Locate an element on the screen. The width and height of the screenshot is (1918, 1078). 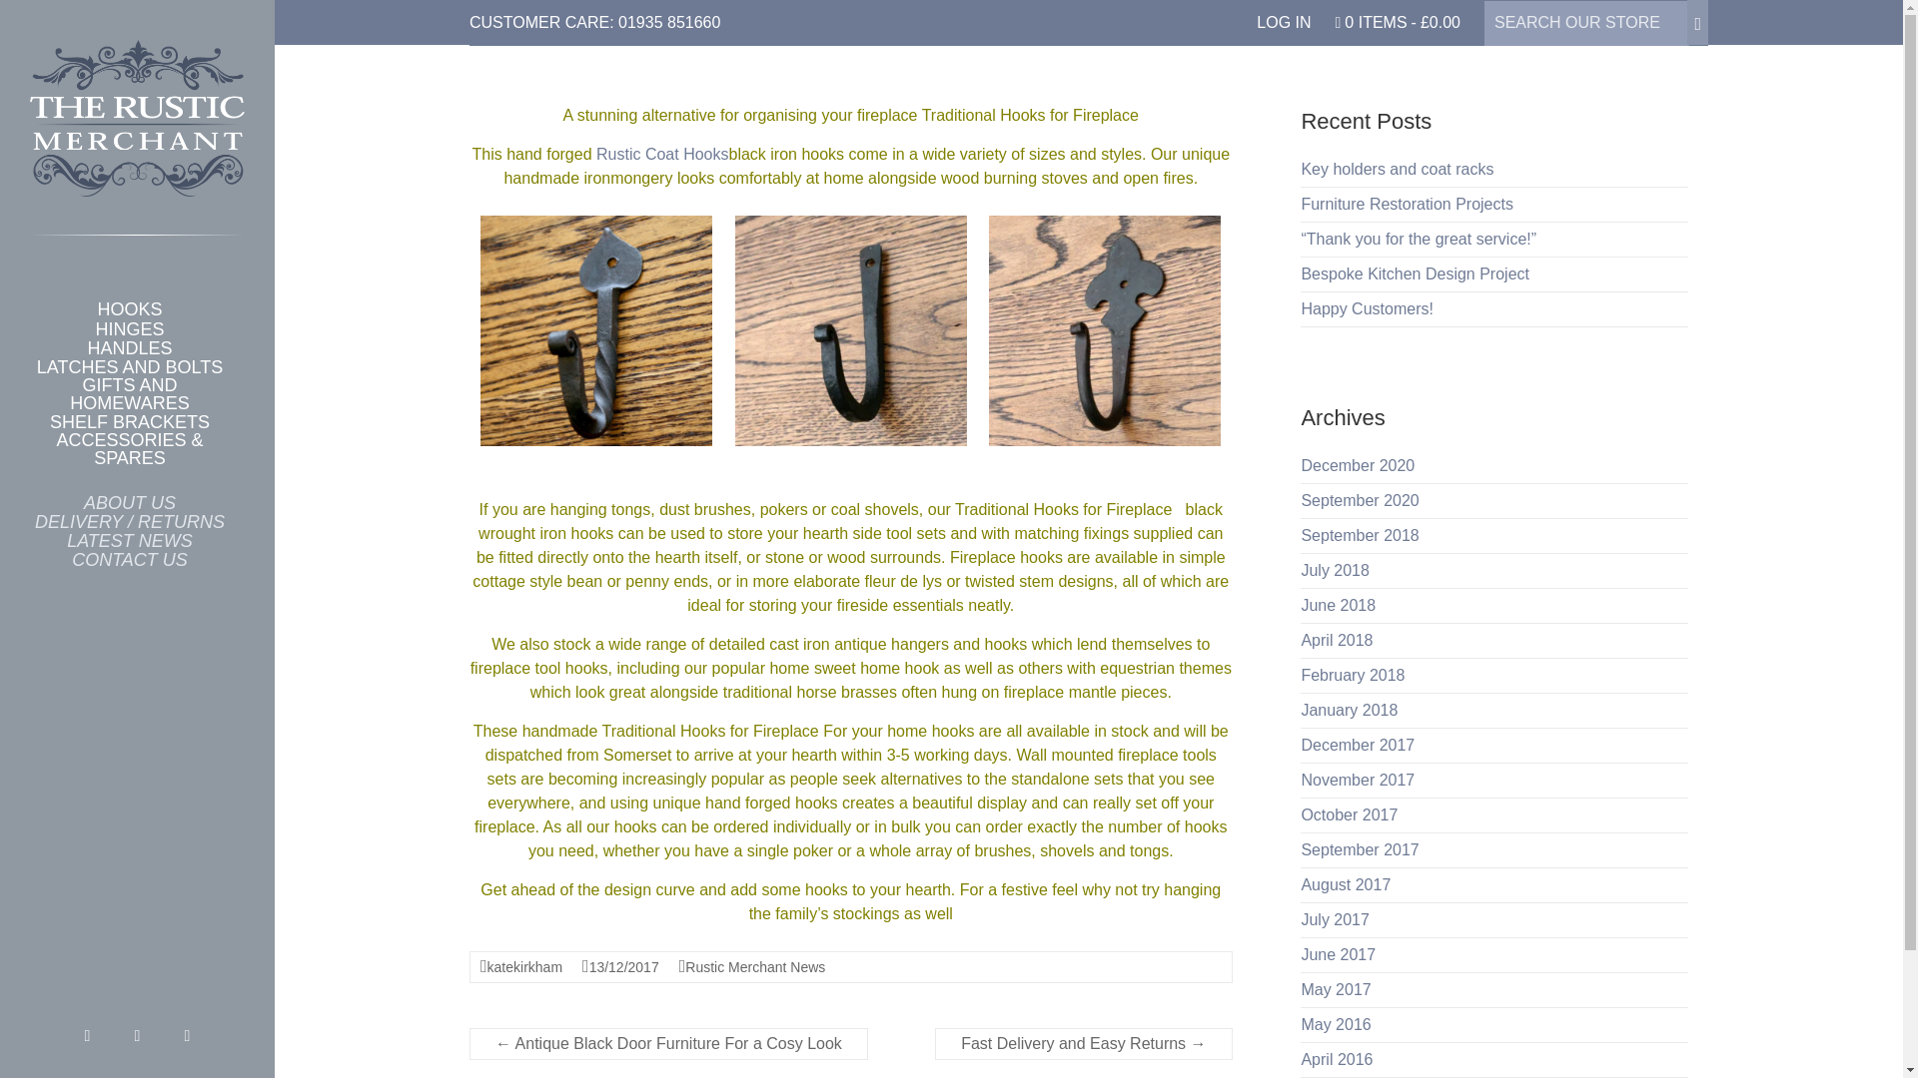
SHELF BRACKETS is located at coordinates (130, 421).